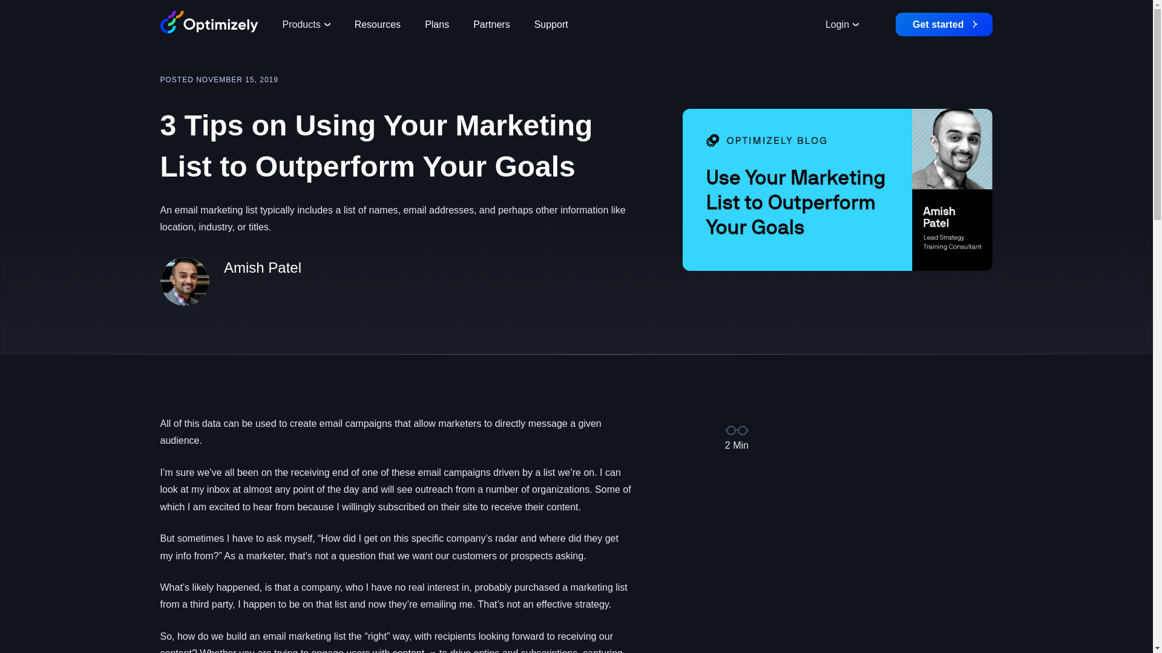  Describe the element at coordinates (408, 651) in the screenshot. I see `content` at that location.